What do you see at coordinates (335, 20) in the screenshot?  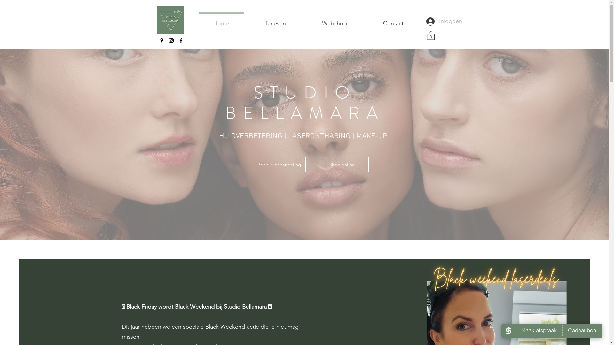 I see `Webshop` at bounding box center [335, 20].